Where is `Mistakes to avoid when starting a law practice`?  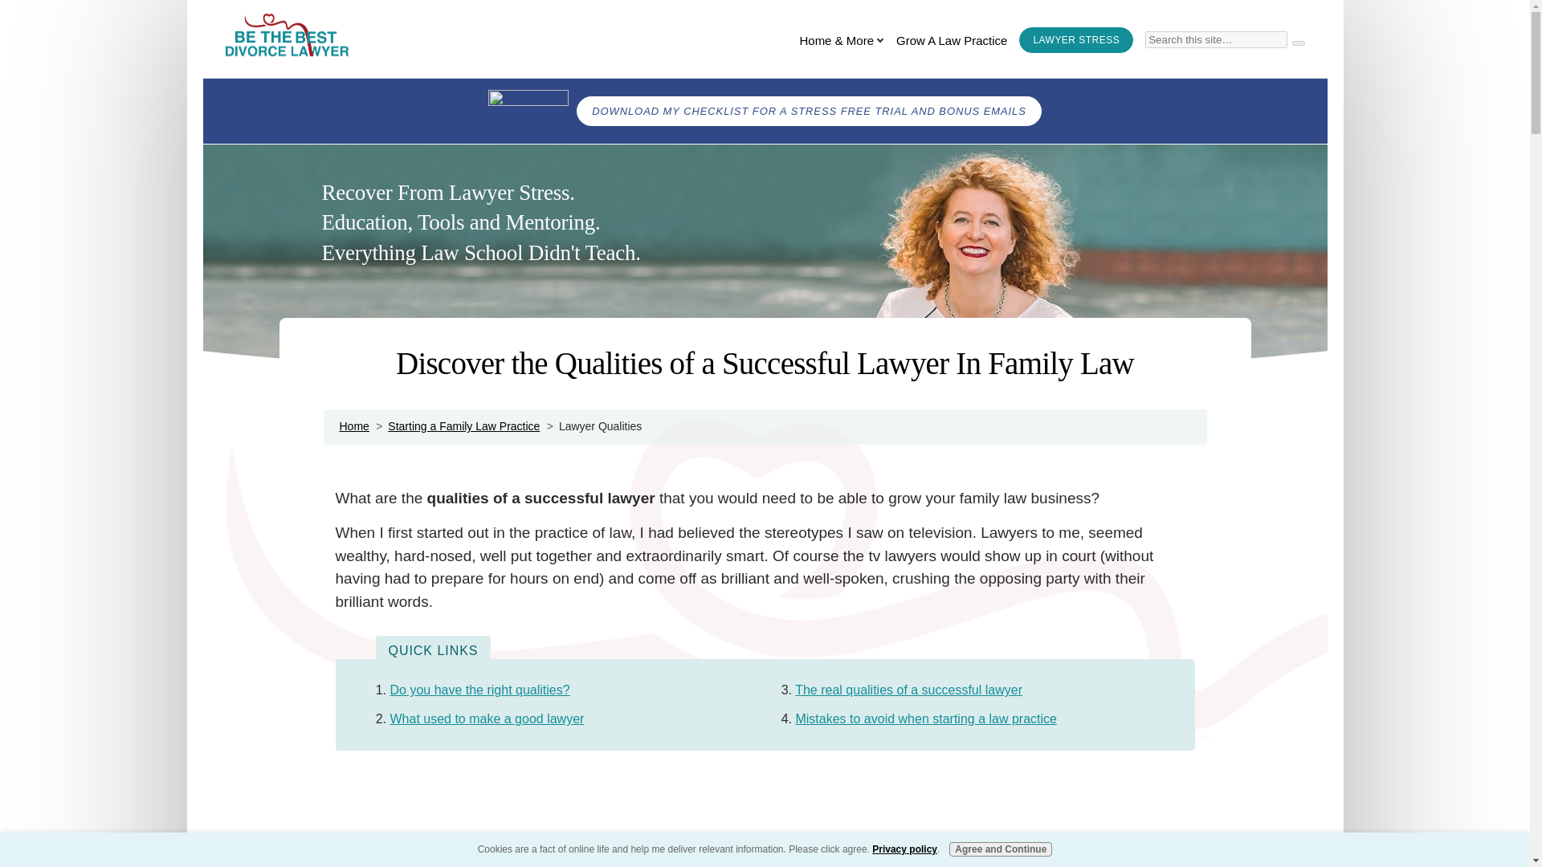 Mistakes to avoid when starting a law practice is located at coordinates (925, 718).